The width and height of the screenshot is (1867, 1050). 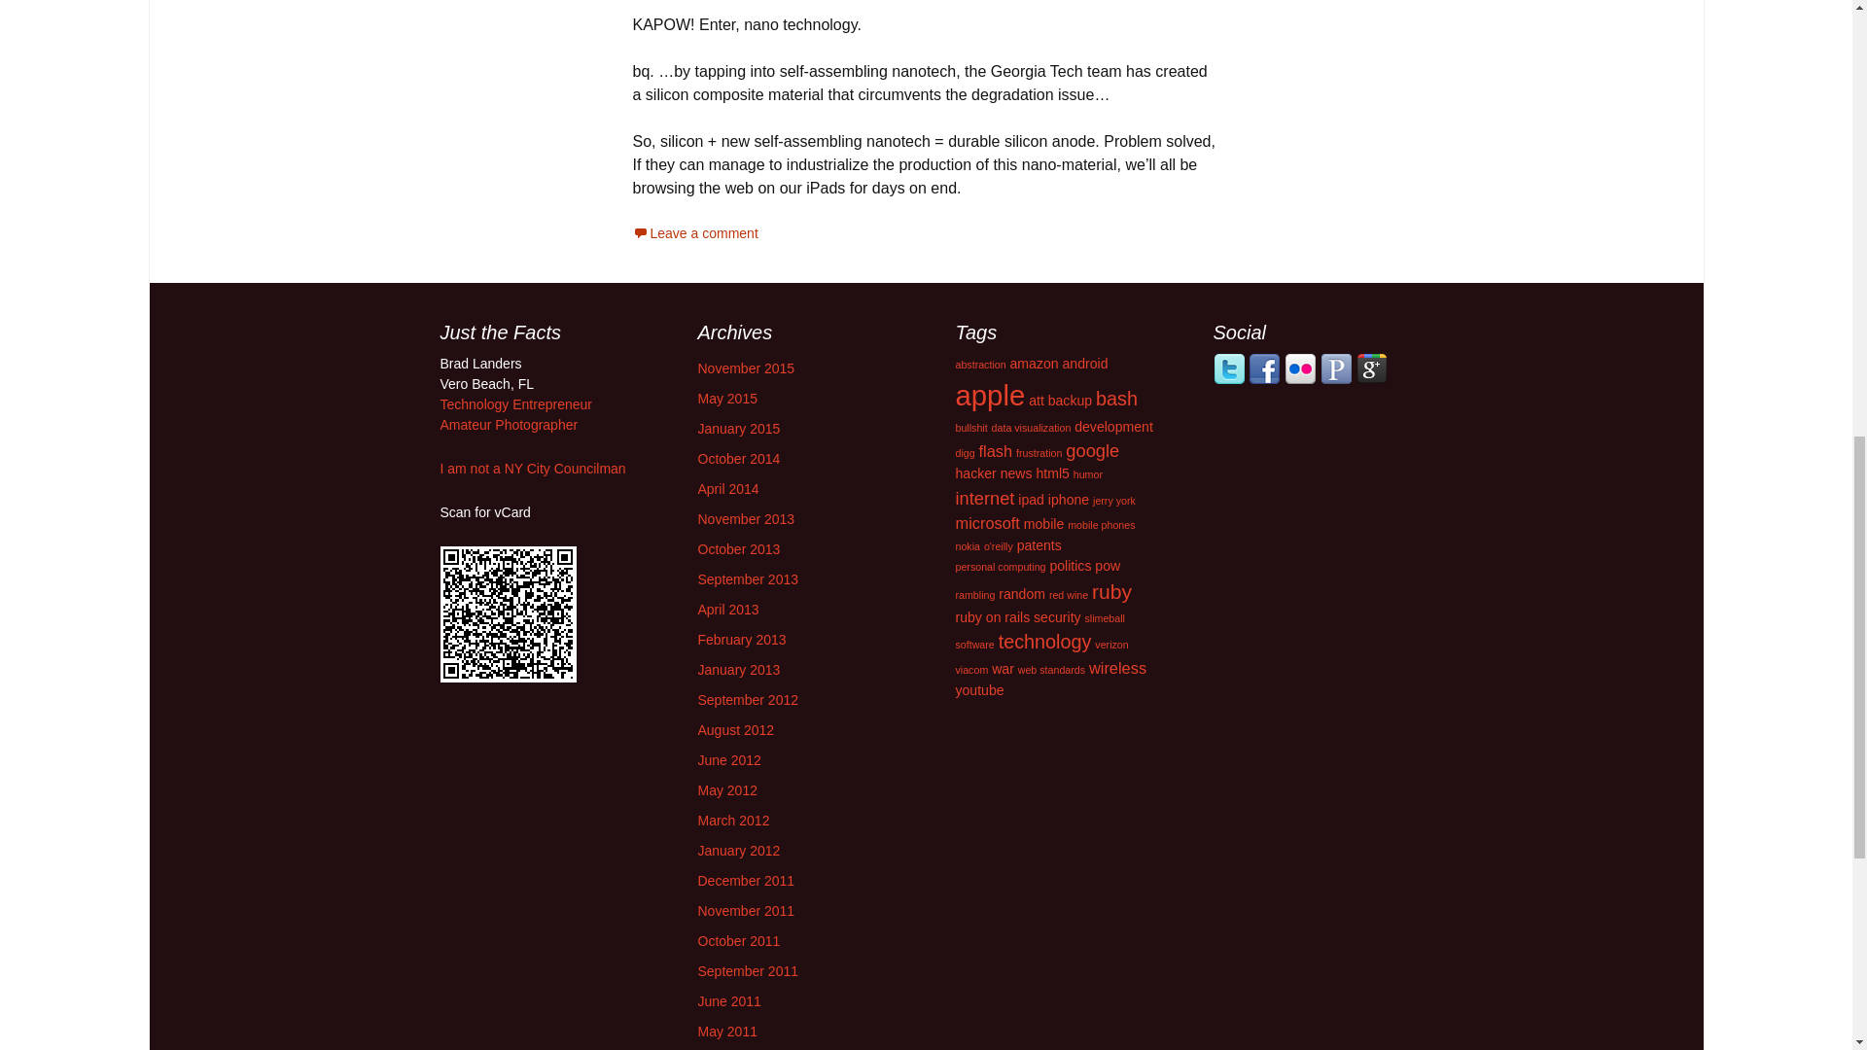 What do you see at coordinates (739, 429) in the screenshot?
I see `January 2015` at bounding box center [739, 429].